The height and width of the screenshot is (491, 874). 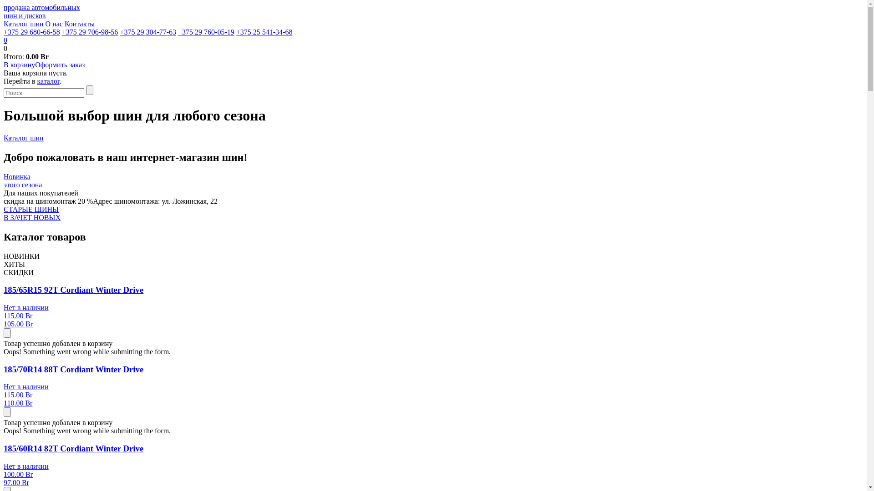 What do you see at coordinates (148, 32) in the screenshot?
I see `+375 29 304-77-63` at bounding box center [148, 32].